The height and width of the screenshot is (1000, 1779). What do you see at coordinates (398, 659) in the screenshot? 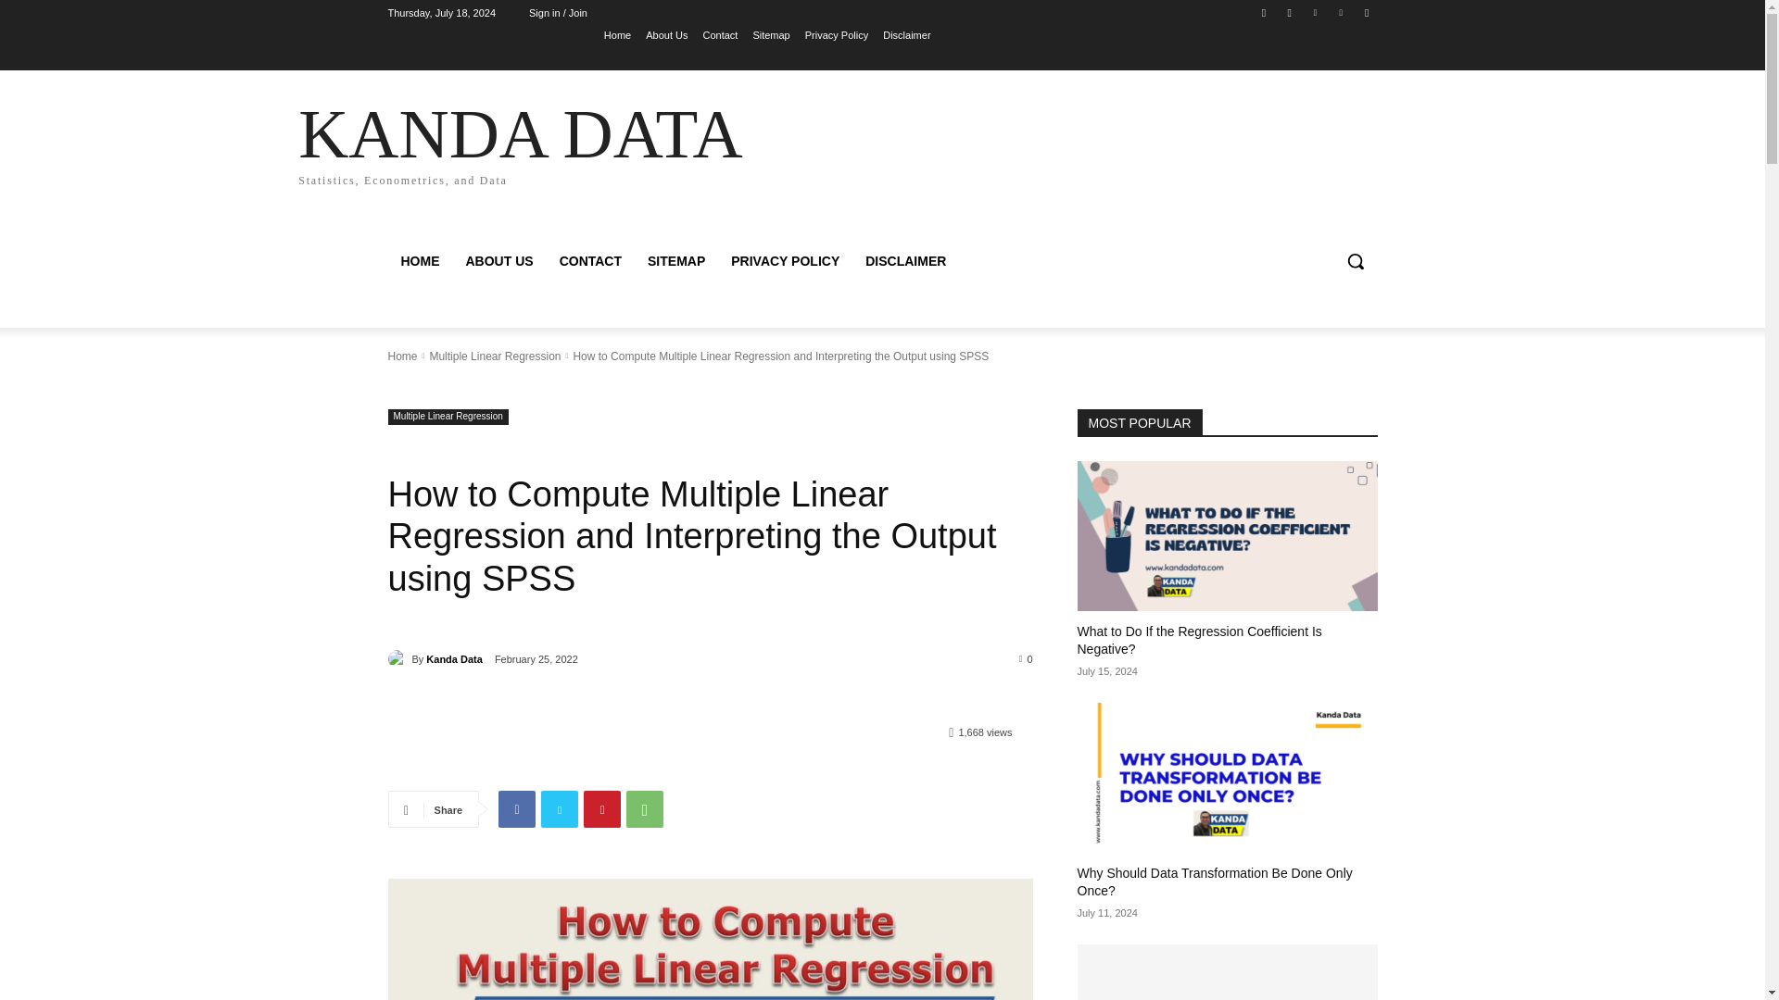
I see `Facebook` at bounding box center [398, 659].